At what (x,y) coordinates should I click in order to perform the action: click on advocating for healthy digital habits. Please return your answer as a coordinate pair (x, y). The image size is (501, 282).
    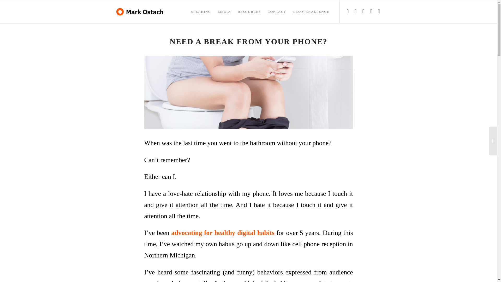
    Looking at the image, I should click on (223, 232).